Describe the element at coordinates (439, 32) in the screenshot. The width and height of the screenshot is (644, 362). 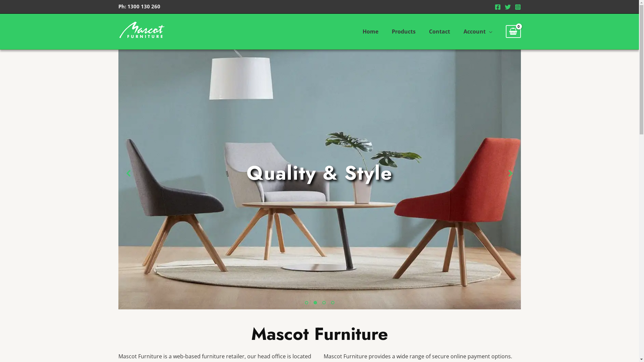
I see `Contact` at that location.